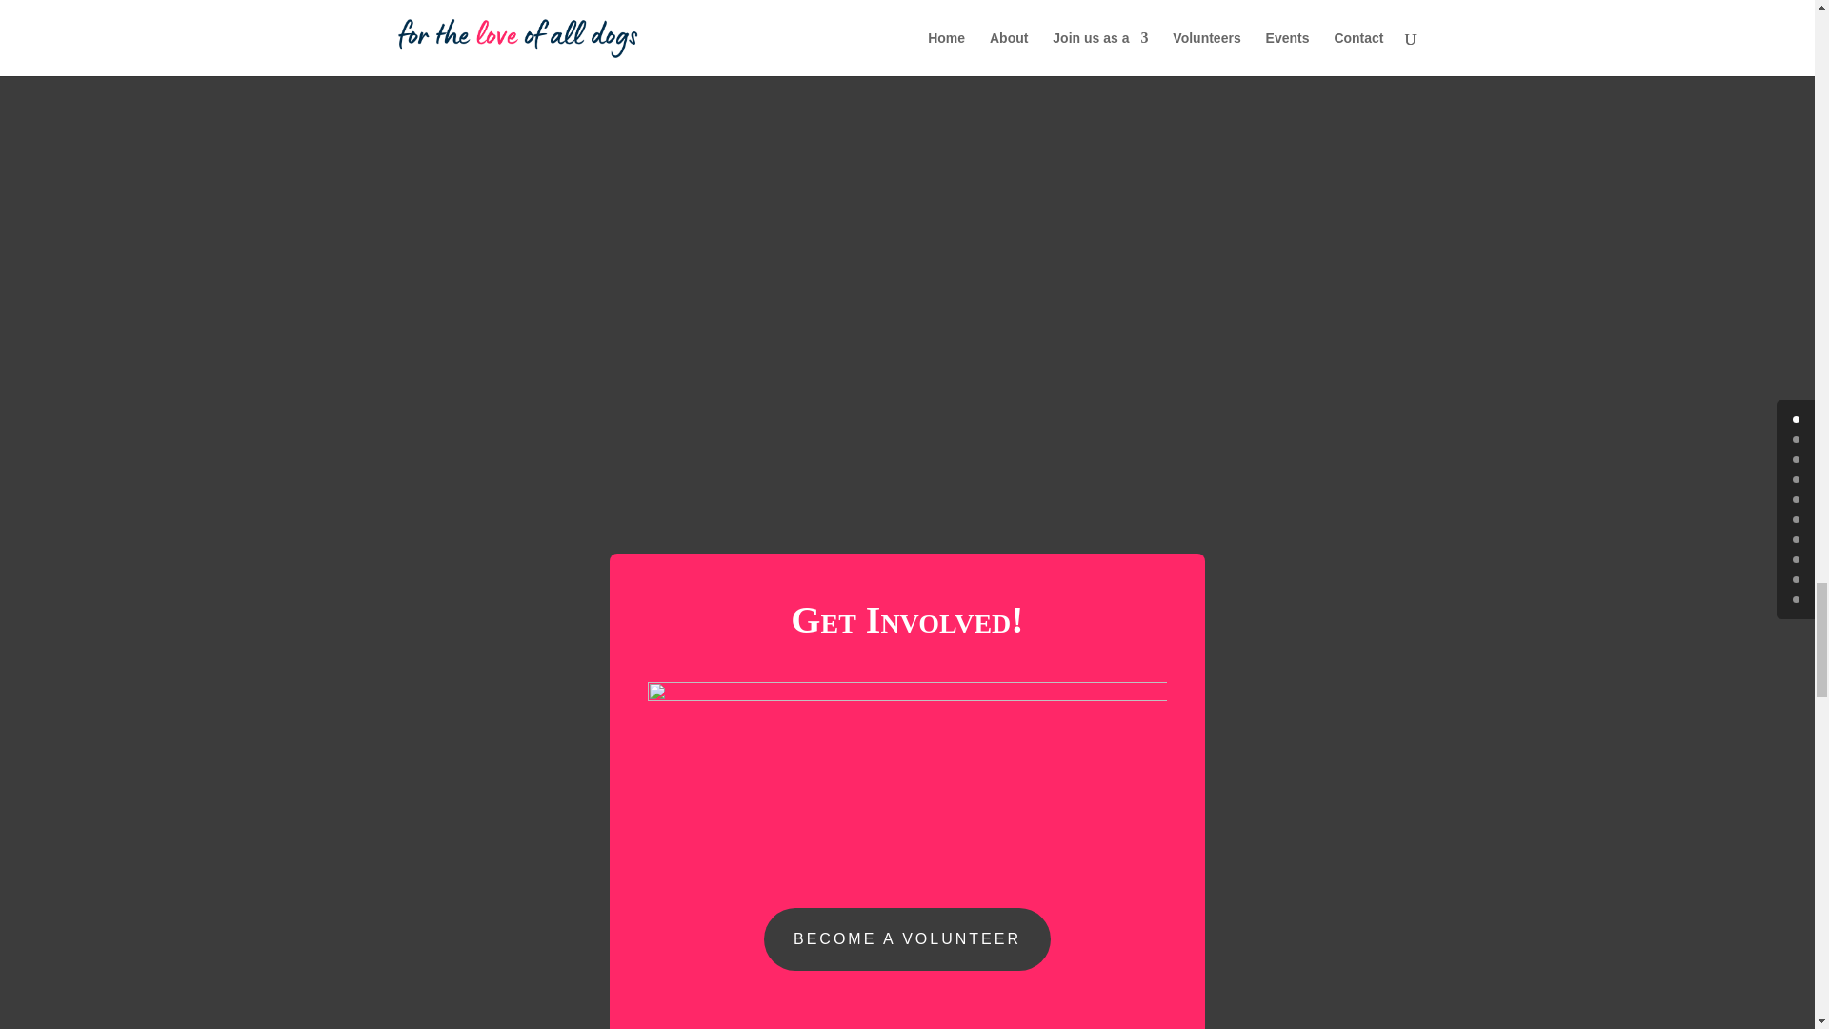 Image resolution: width=1829 pixels, height=1029 pixels. I want to click on BECOME A VOLUNTEER, so click(907, 939).